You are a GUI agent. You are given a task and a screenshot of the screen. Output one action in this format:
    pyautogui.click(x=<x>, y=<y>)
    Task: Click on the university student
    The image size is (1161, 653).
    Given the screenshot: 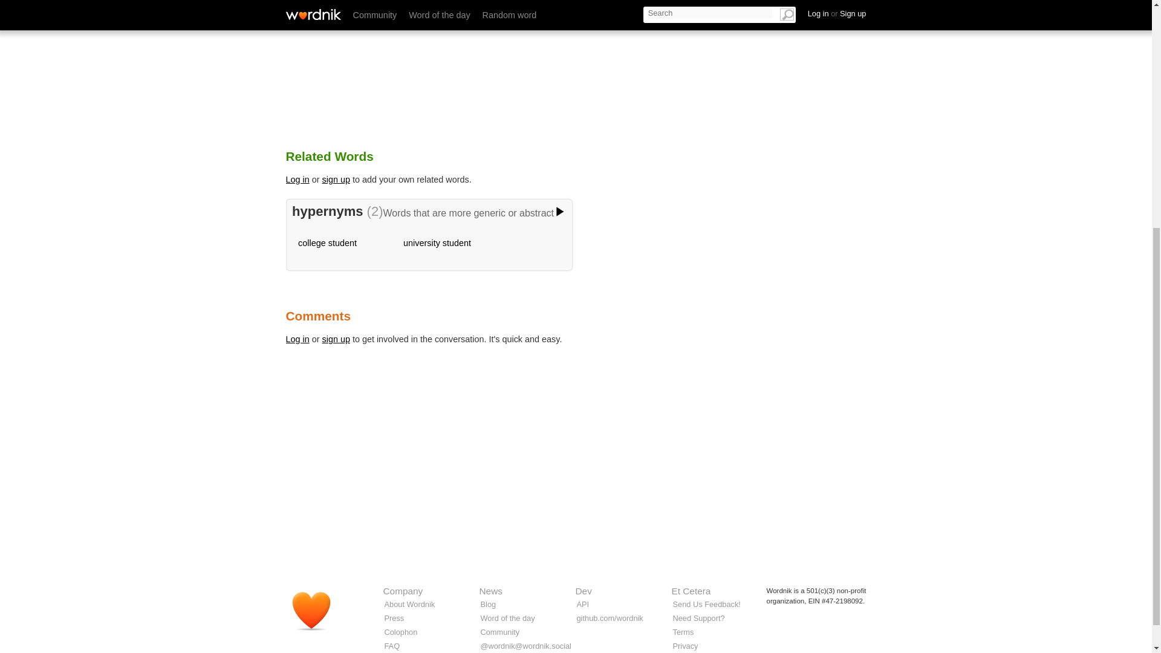 What is the action you would take?
    pyautogui.click(x=437, y=243)
    